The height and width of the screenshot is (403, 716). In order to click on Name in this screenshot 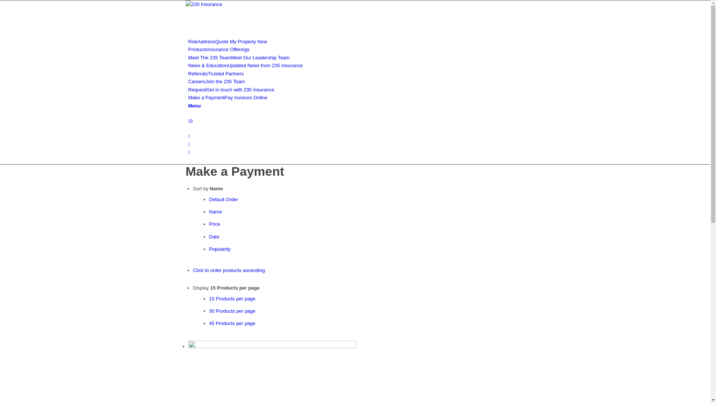, I will do `click(216, 212)`.